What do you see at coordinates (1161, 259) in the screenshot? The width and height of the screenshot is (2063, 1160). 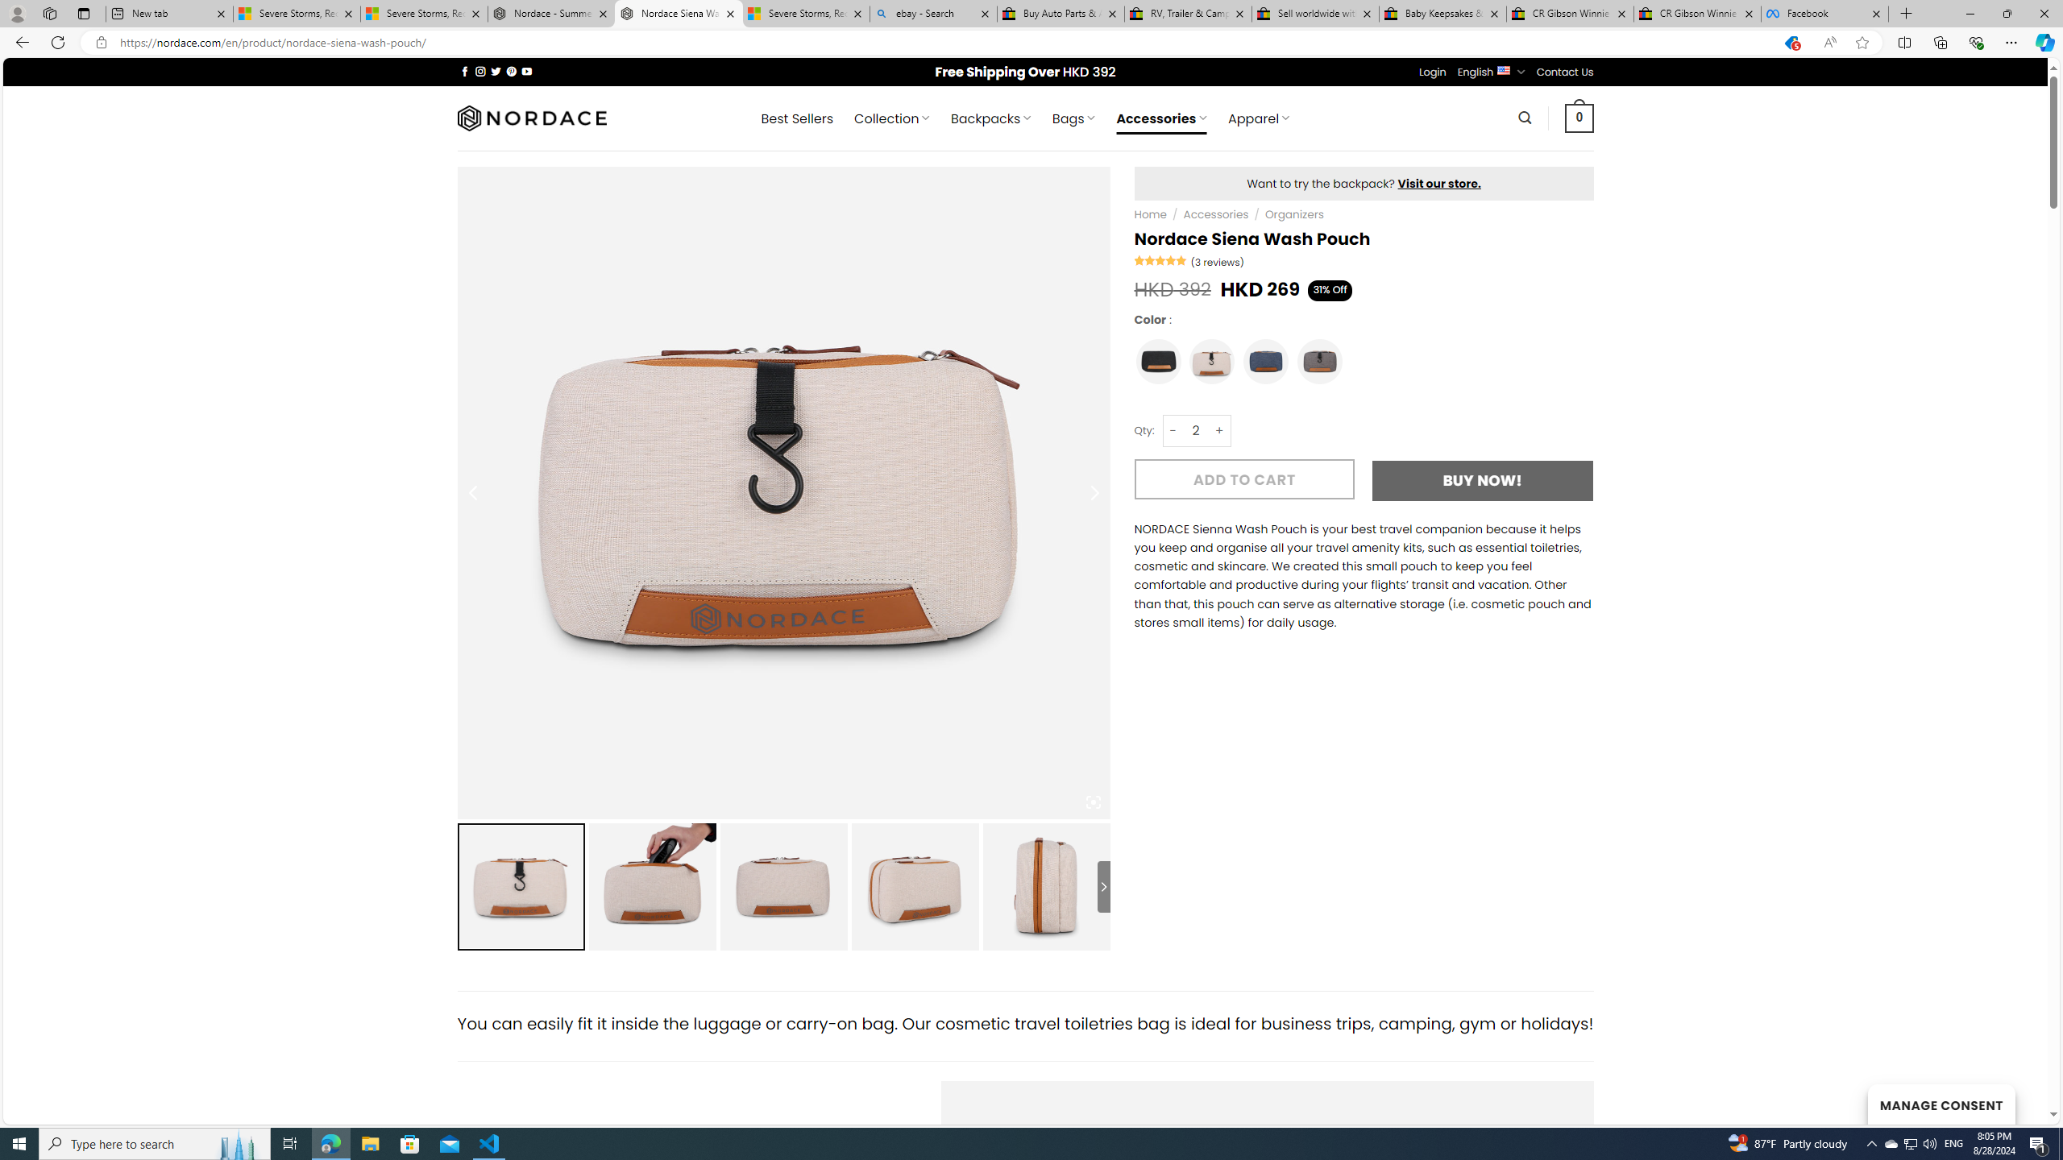 I see `Rated 5.00 out of 5` at bounding box center [1161, 259].